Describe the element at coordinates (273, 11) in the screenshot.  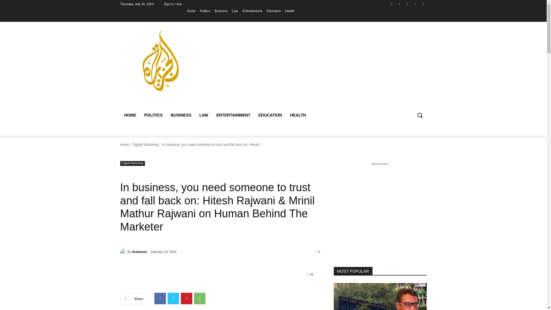
I see `Education` at that location.